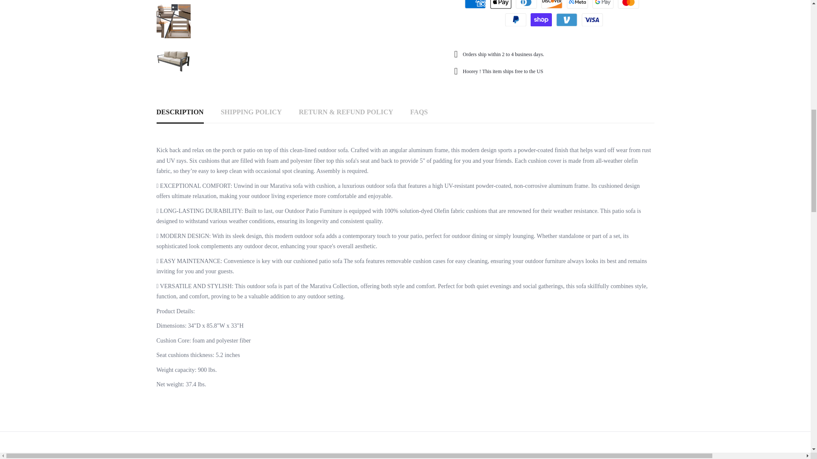 The image size is (817, 459). I want to click on Shop Pay, so click(541, 20).